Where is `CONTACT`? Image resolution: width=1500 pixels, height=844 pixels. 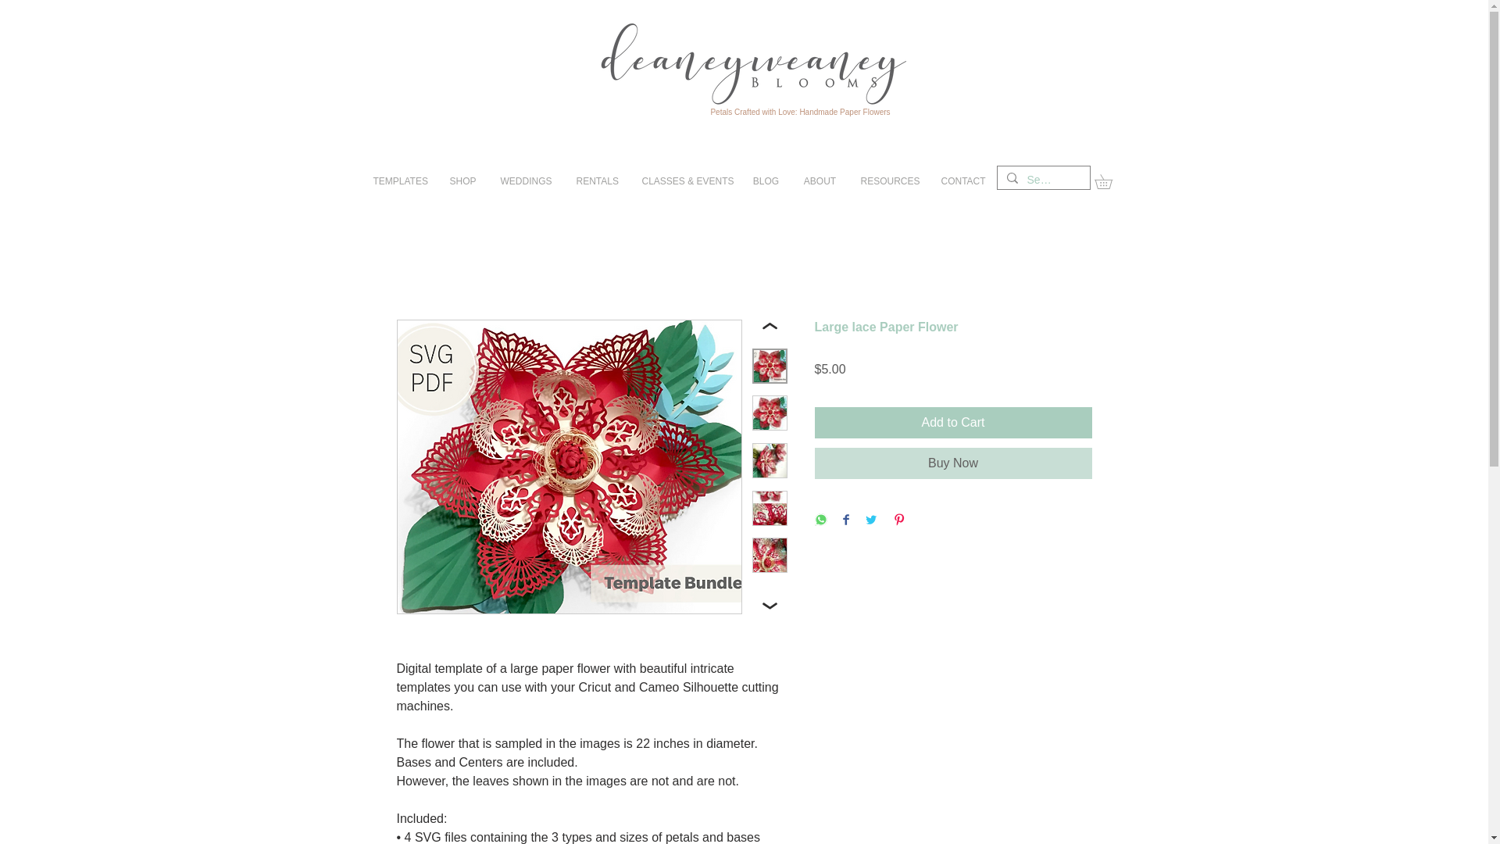
CONTACT is located at coordinates (962, 181).